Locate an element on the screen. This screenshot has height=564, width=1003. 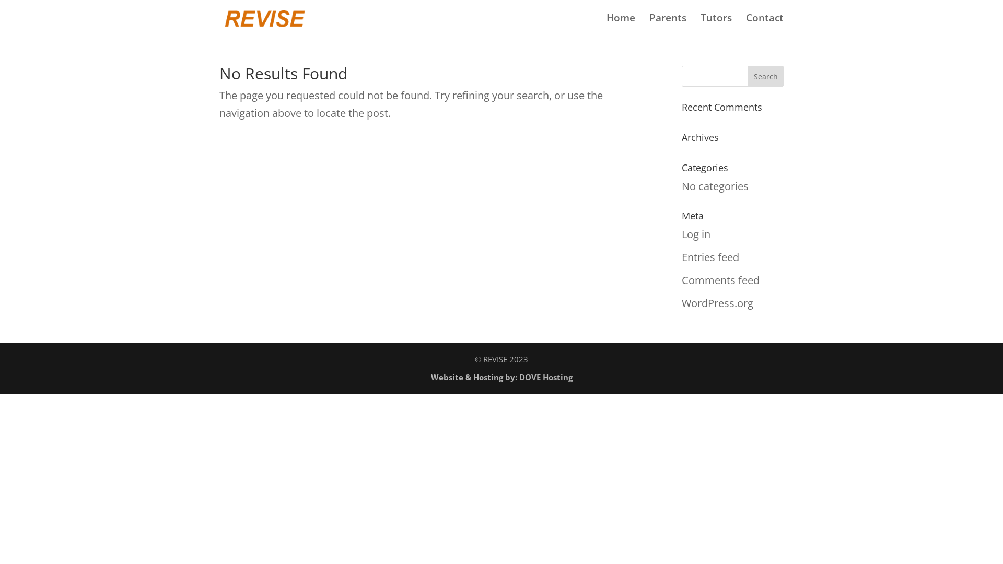
Contact is located at coordinates (765, 25).